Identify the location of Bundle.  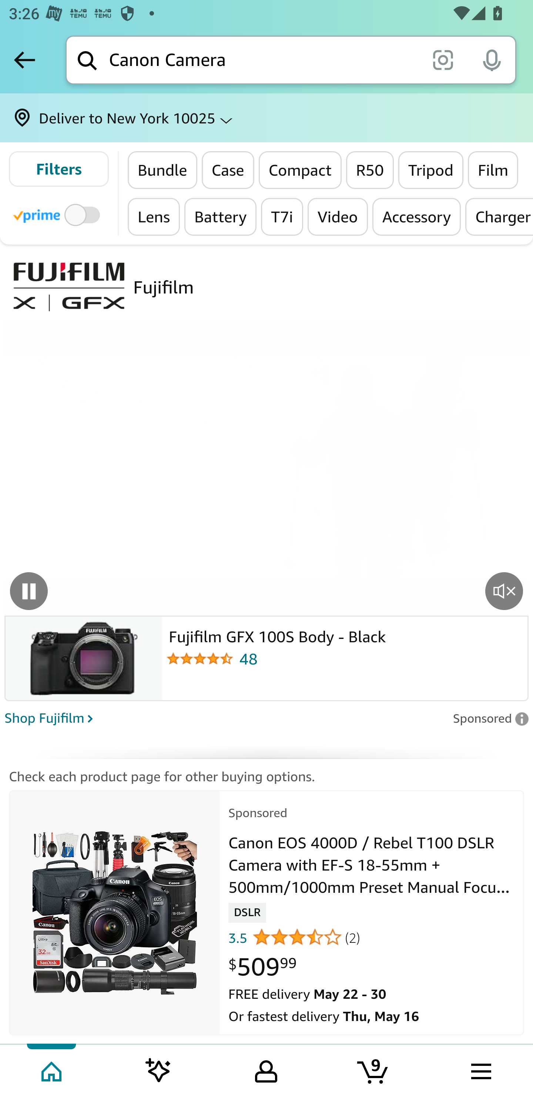
(163, 170).